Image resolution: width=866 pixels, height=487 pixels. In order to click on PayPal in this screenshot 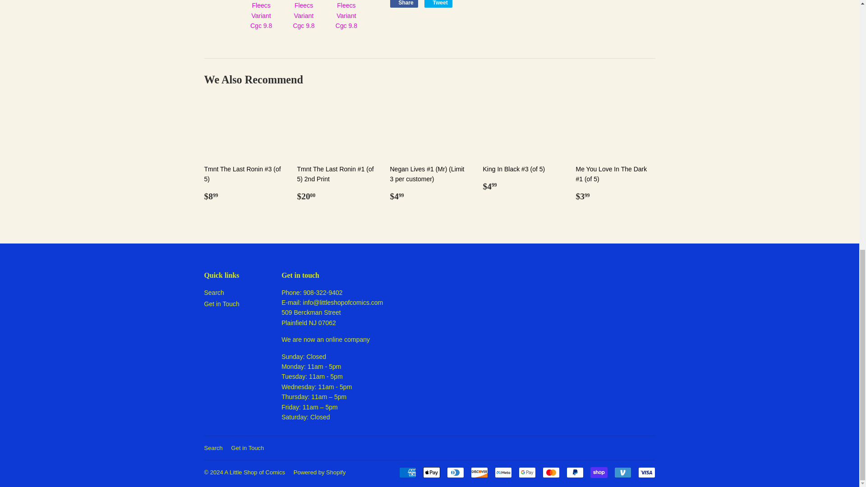, I will do `click(575, 472)`.